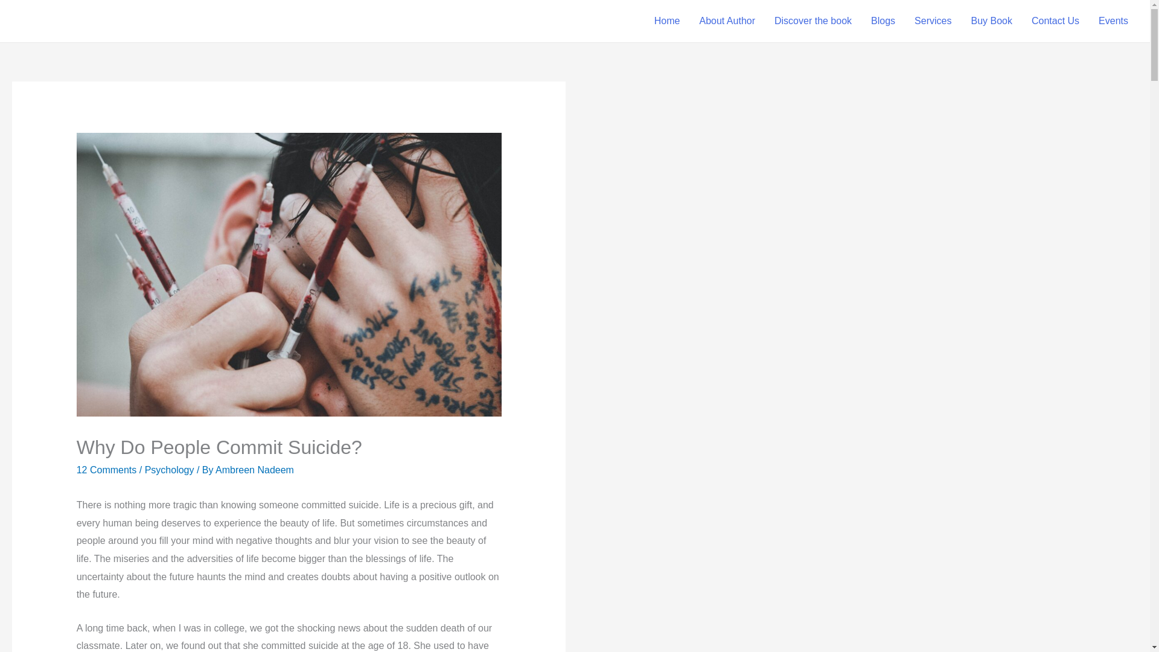 The image size is (1159, 652). Describe the element at coordinates (991, 21) in the screenshot. I see `Buy Book` at that location.